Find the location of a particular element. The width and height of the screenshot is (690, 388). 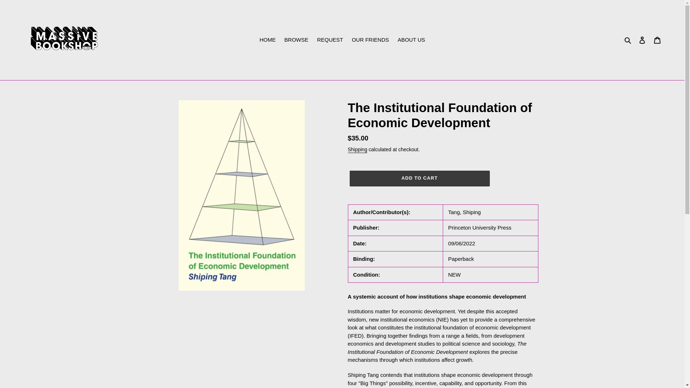

ABOUT US is located at coordinates (411, 40).